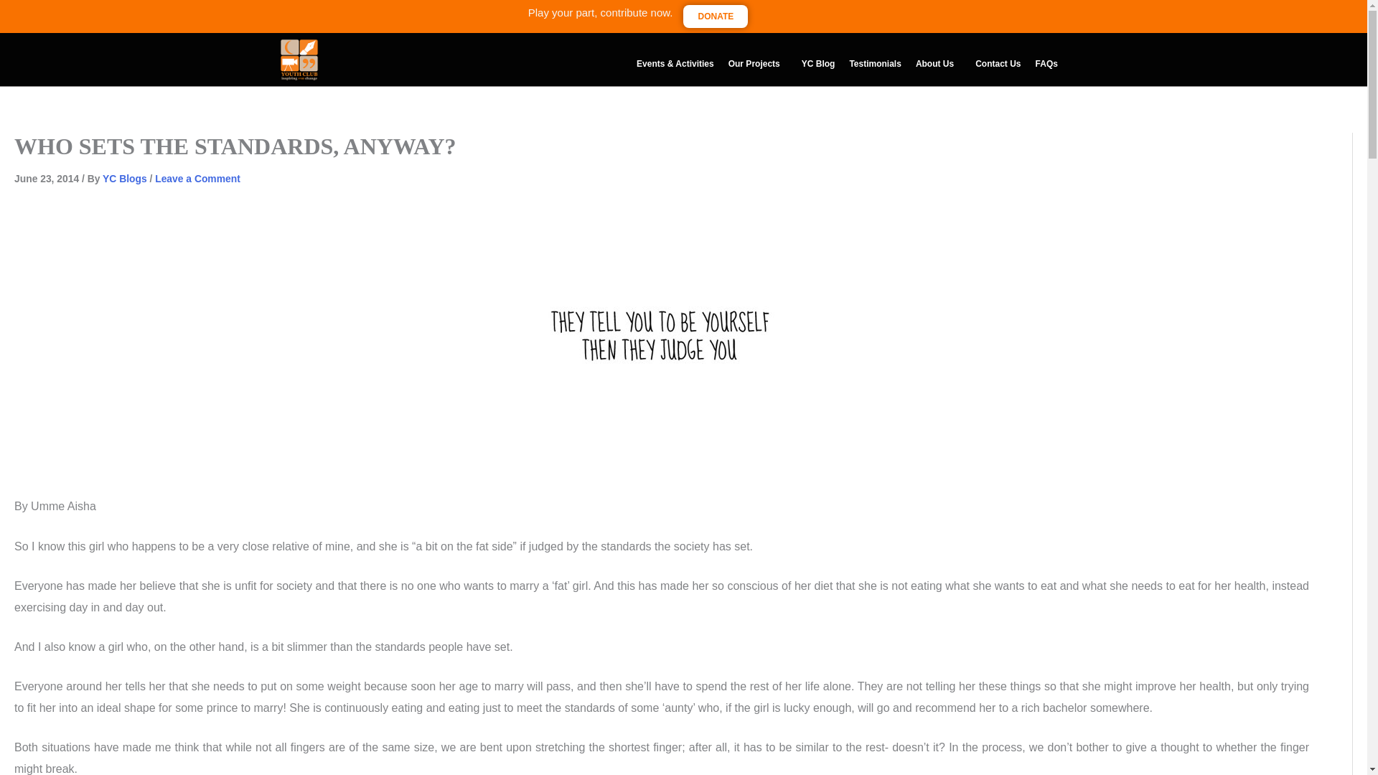  What do you see at coordinates (1046, 63) in the screenshot?
I see `FAQs` at bounding box center [1046, 63].